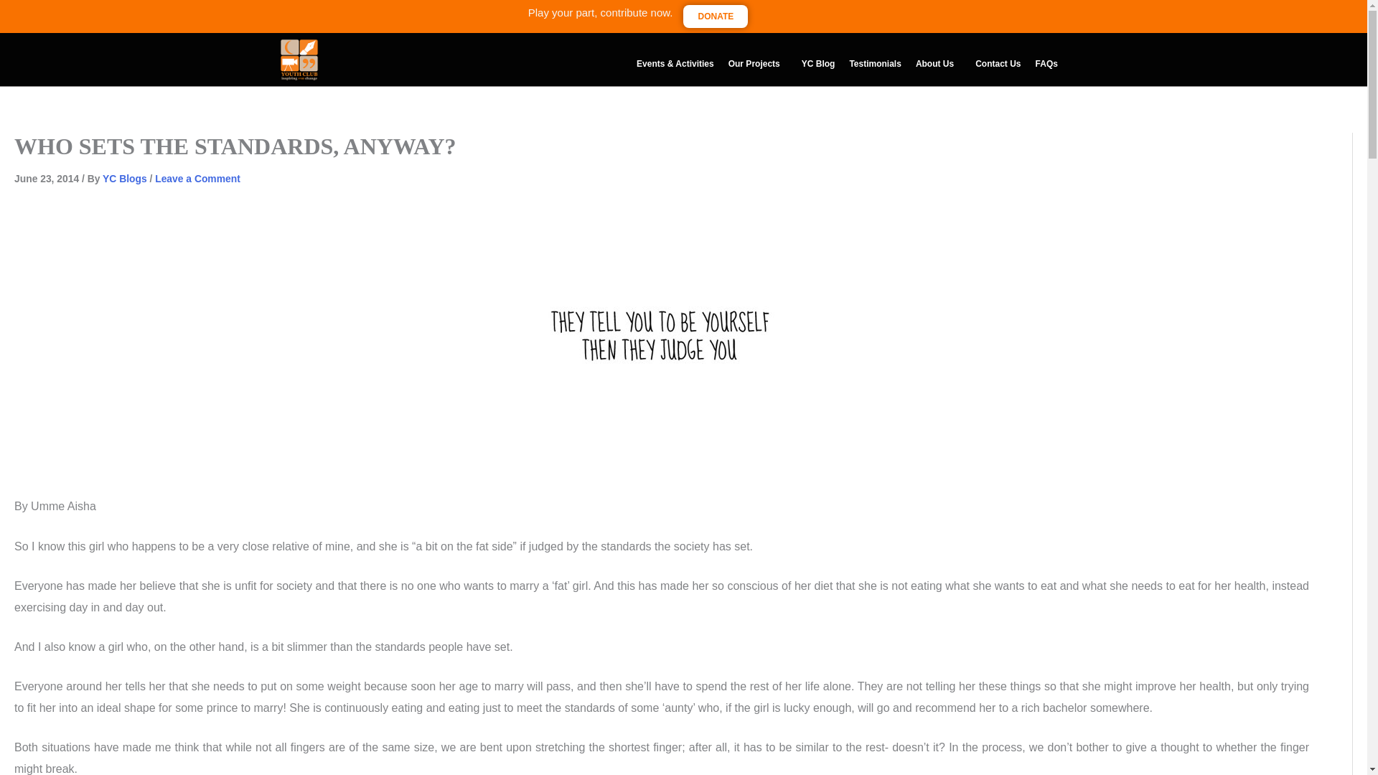  What do you see at coordinates (1046, 63) in the screenshot?
I see `FAQs` at bounding box center [1046, 63].